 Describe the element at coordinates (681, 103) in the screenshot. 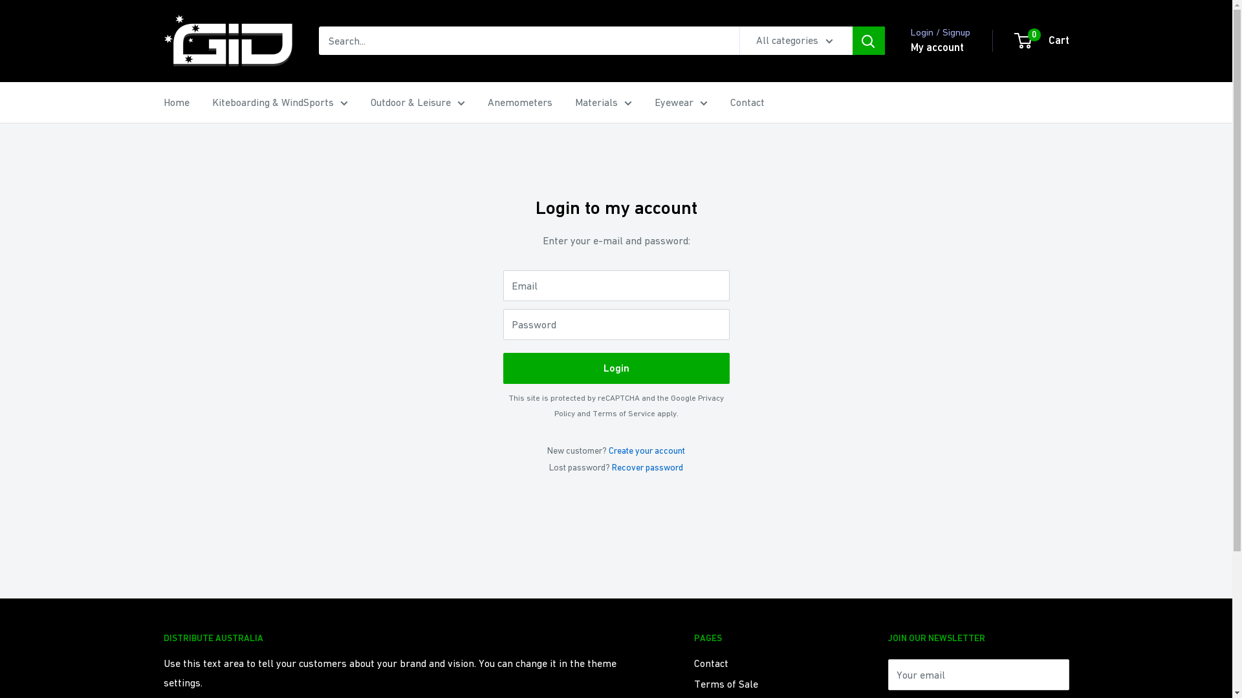

I see `Eyewear` at that location.